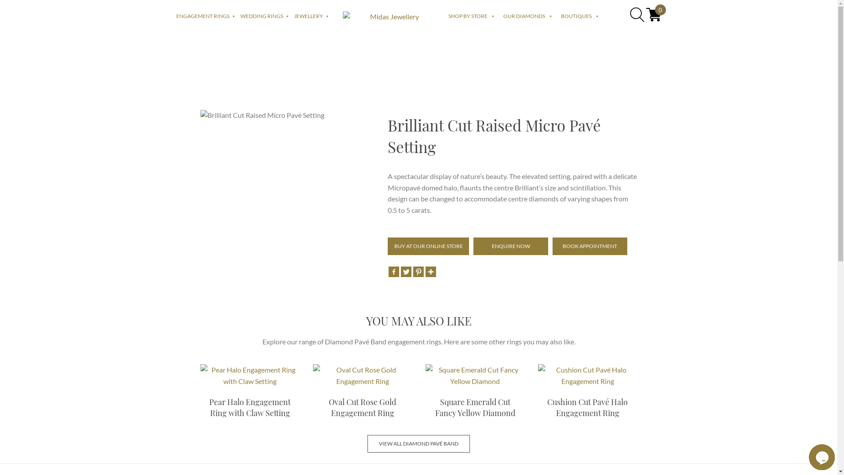 The width and height of the screenshot is (844, 475). What do you see at coordinates (511, 246) in the screenshot?
I see `ENQUIRE NOW` at bounding box center [511, 246].